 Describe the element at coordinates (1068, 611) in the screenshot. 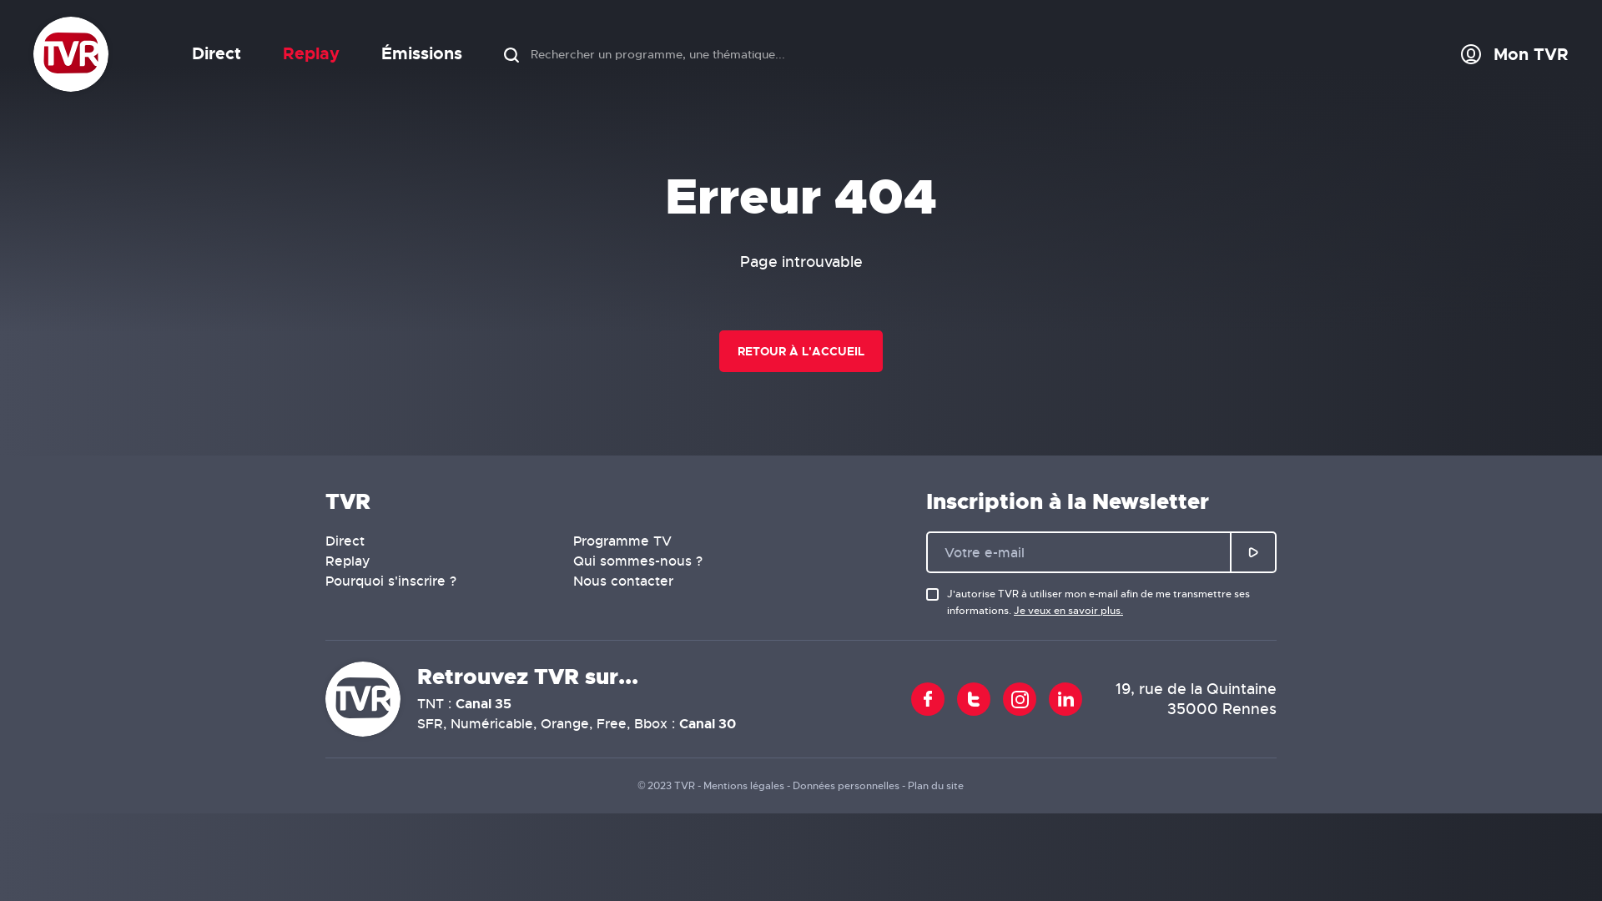

I see `Je veux en savoir plus.` at that location.